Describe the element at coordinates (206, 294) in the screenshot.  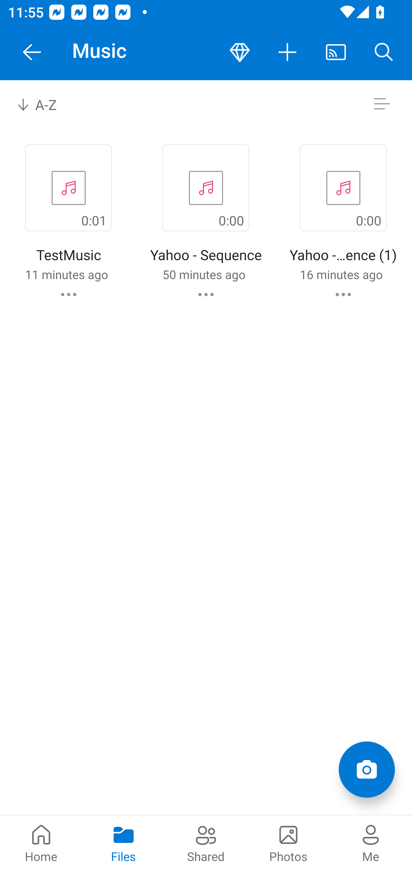
I see `Yahoo - Sequence commands` at that location.